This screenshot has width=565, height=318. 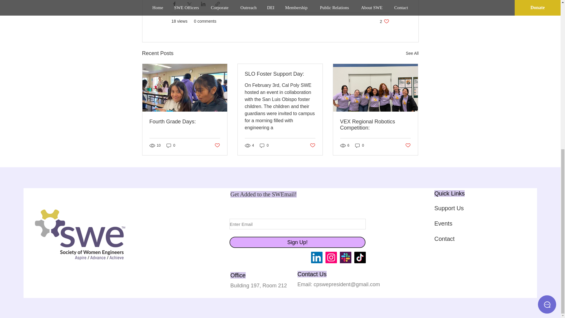 I want to click on 0, so click(x=313, y=145).